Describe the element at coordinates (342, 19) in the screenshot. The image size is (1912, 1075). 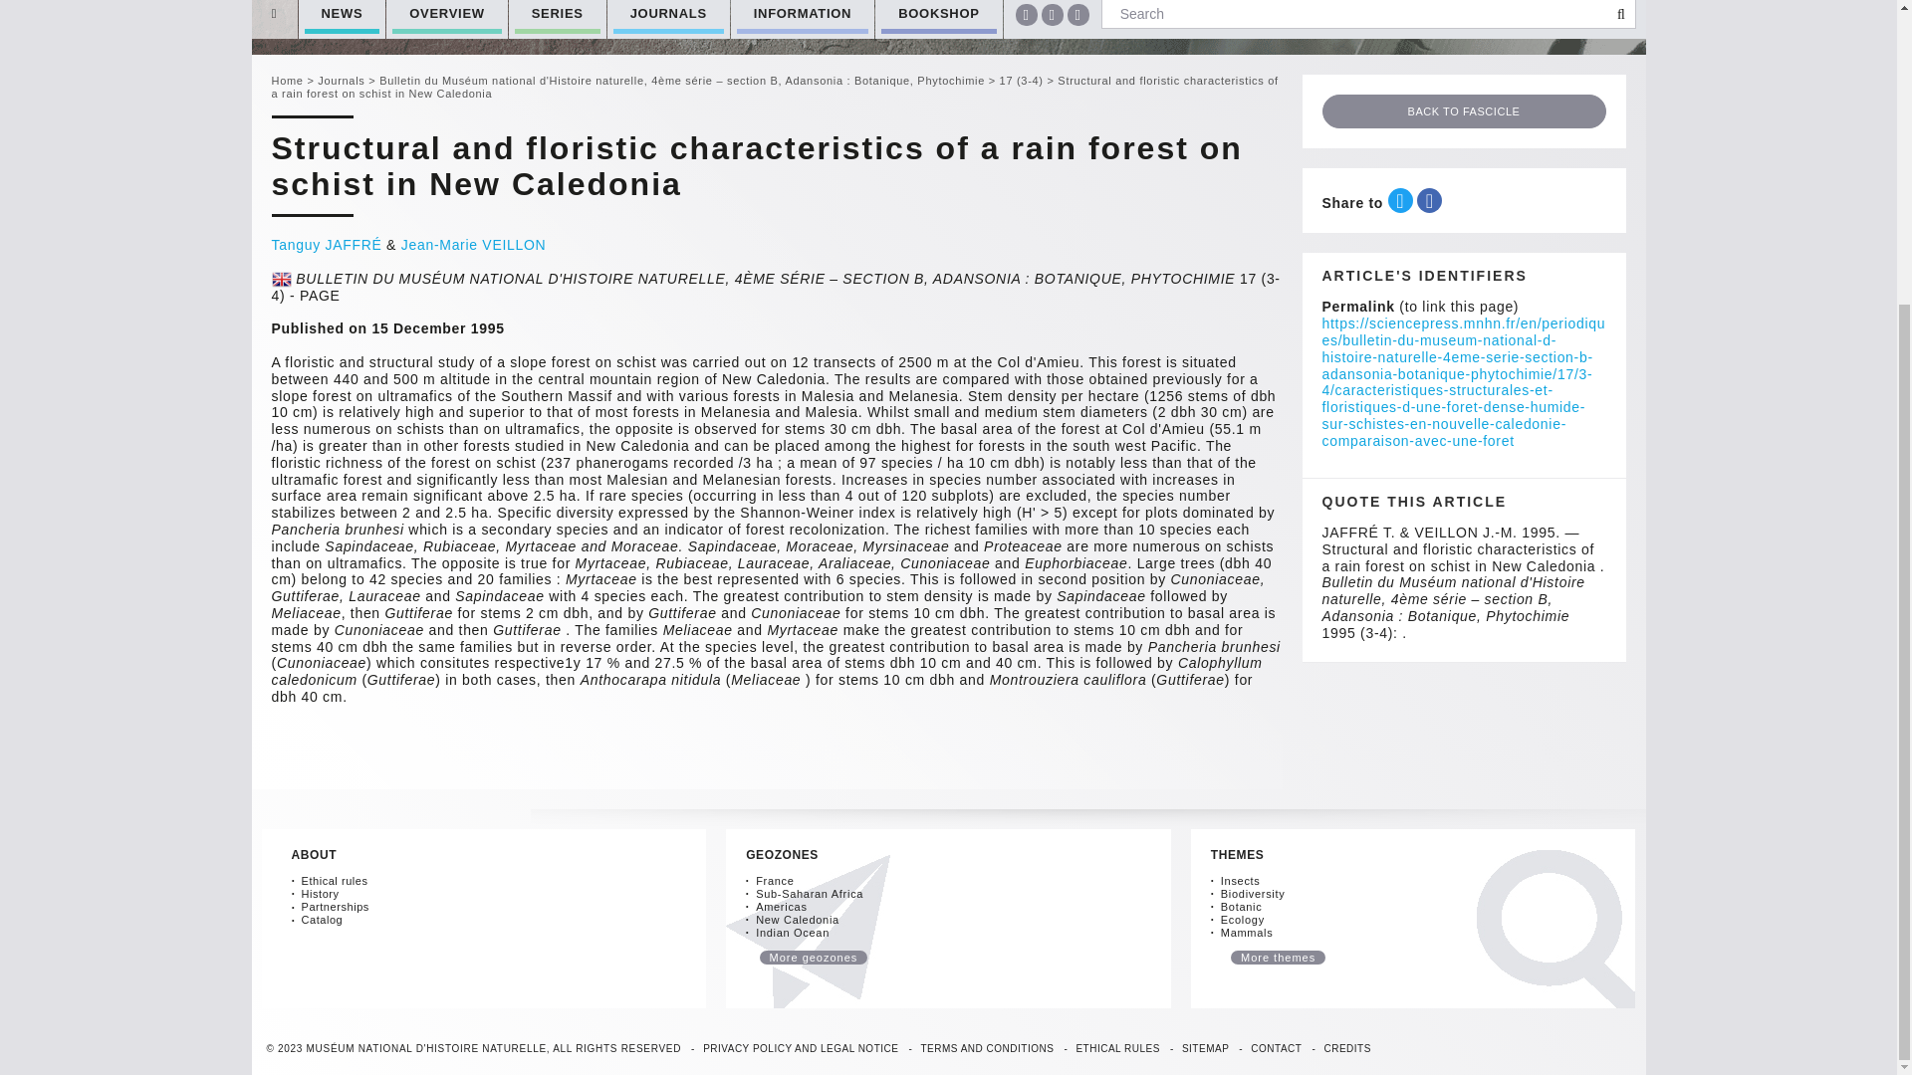
I see `NEWS` at that location.